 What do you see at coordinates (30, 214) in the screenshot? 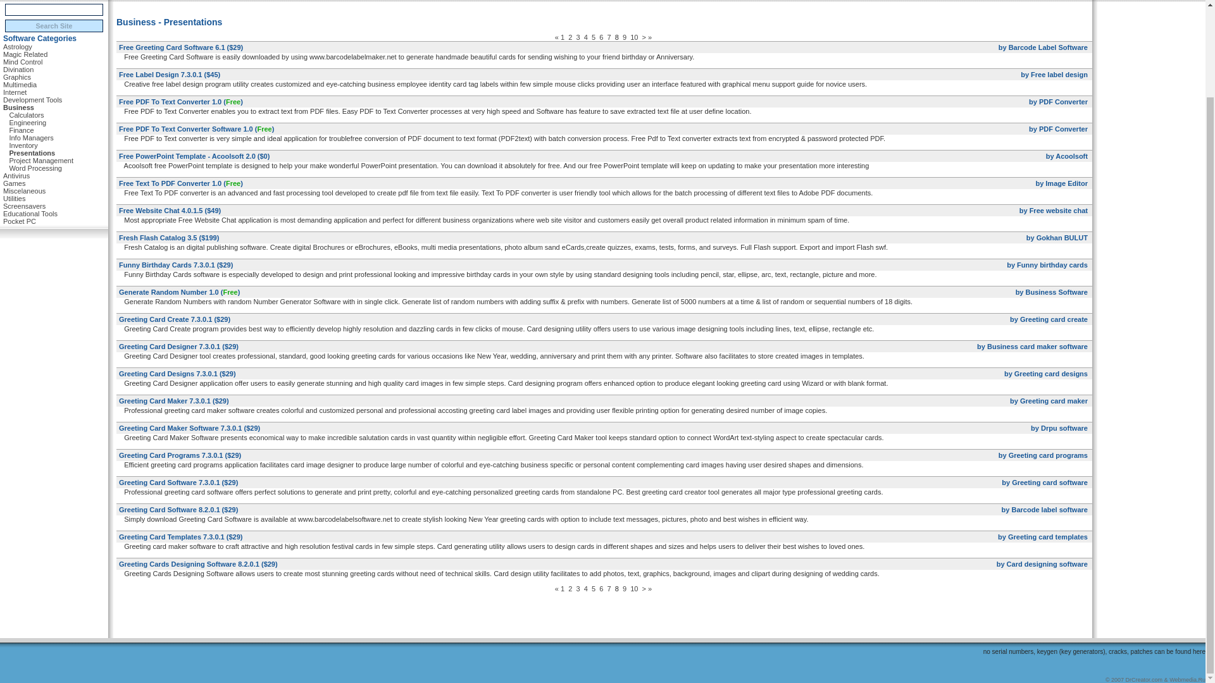
I see `Educational Tools` at bounding box center [30, 214].